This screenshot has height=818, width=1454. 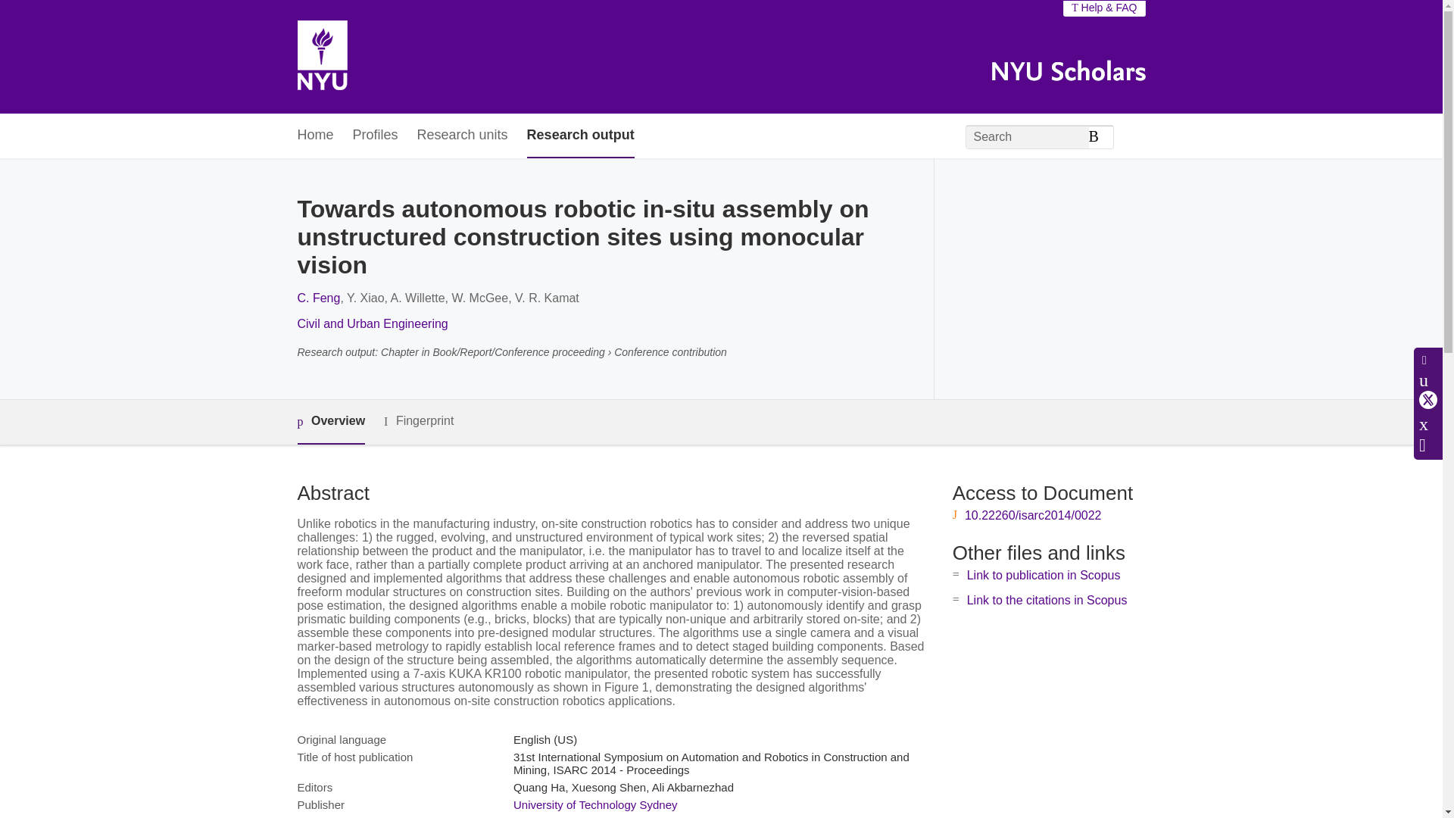 What do you see at coordinates (372, 324) in the screenshot?
I see `Civil and Urban Engineering` at bounding box center [372, 324].